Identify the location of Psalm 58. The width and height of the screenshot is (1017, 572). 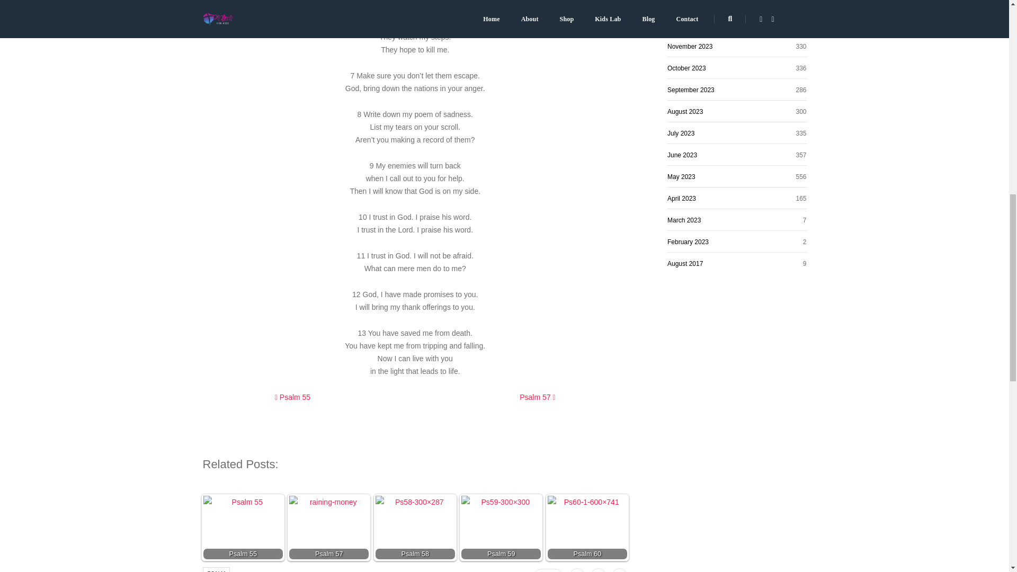
(415, 528).